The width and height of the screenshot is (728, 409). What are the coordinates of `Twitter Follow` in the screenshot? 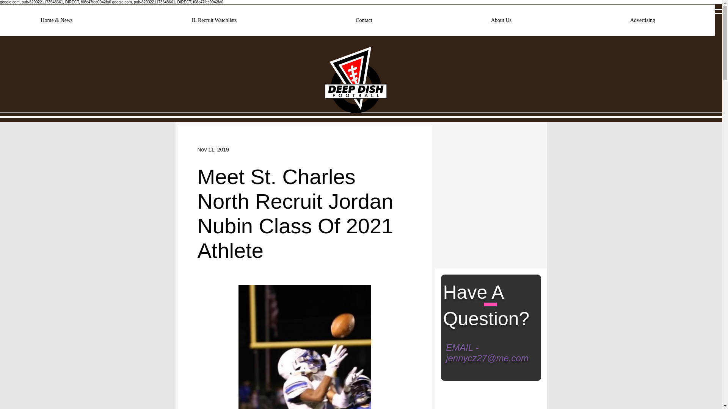 It's located at (466, 145).